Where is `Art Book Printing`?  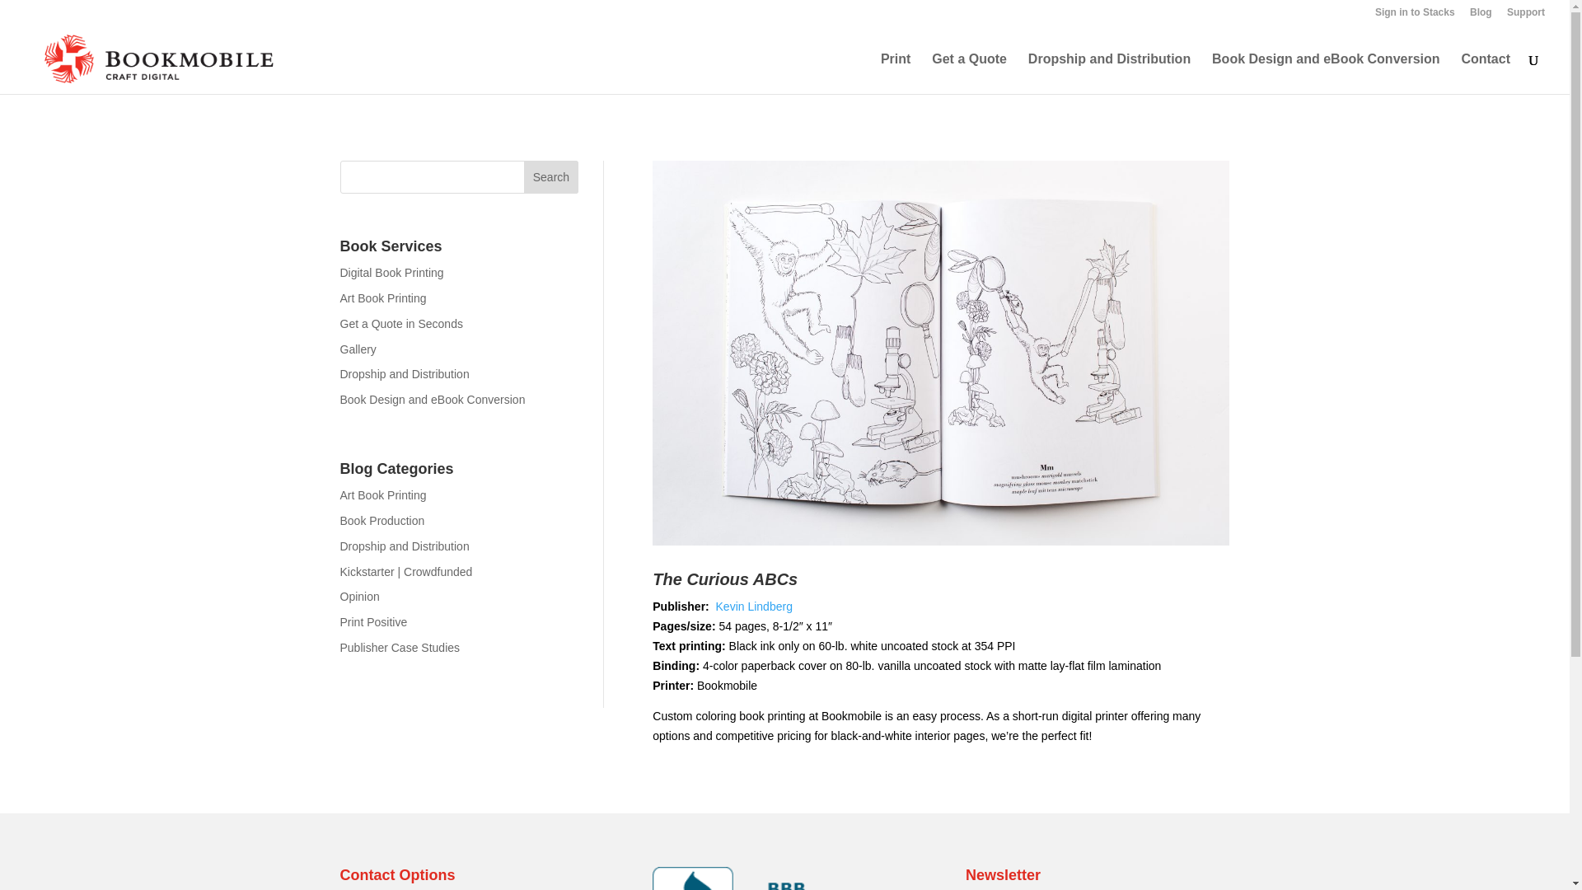
Art Book Printing is located at coordinates (382, 494).